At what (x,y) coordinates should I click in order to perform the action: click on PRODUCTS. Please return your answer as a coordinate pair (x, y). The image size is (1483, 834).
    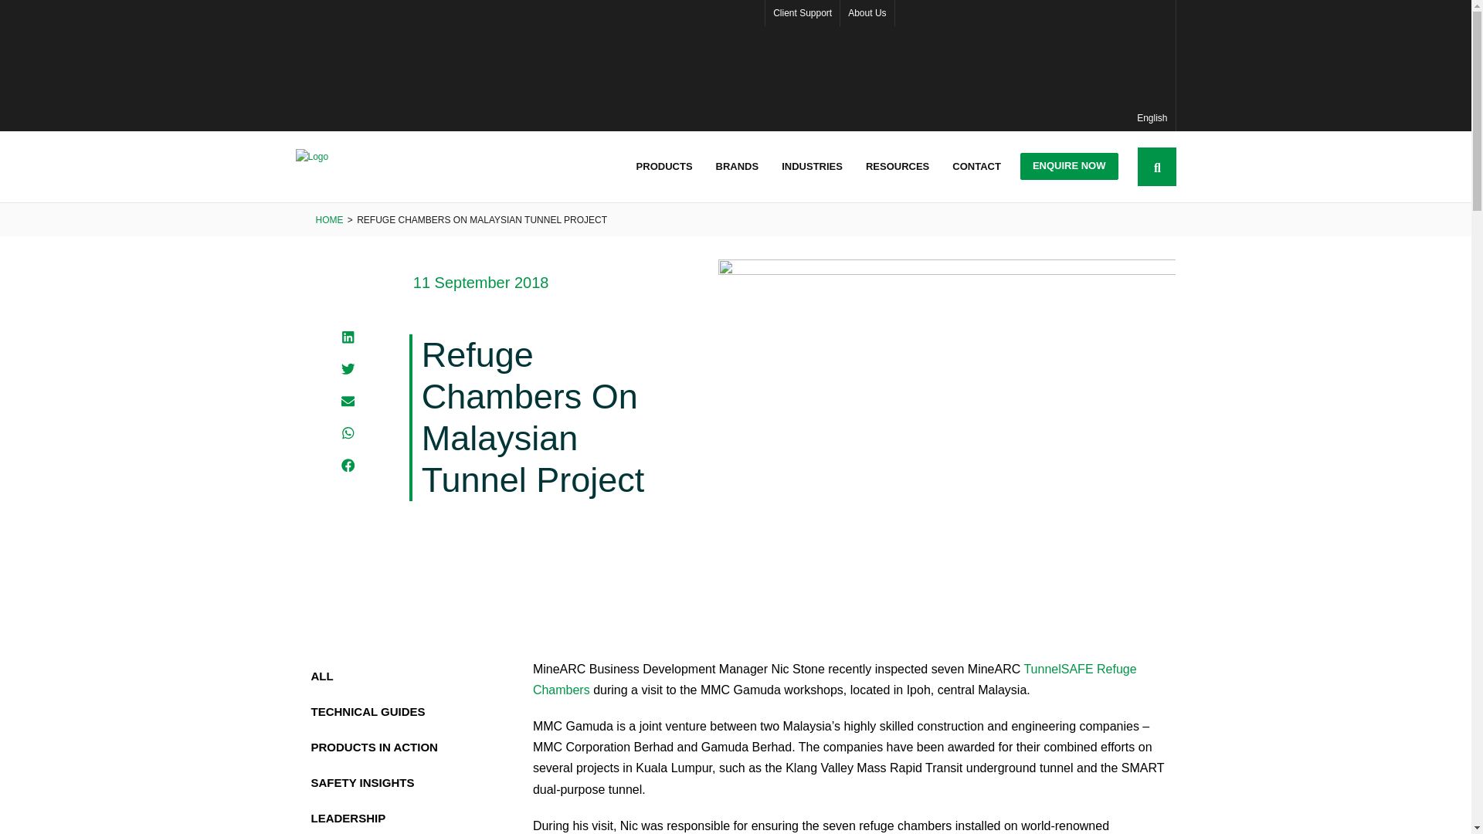
    Looking at the image, I should click on (664, 167).